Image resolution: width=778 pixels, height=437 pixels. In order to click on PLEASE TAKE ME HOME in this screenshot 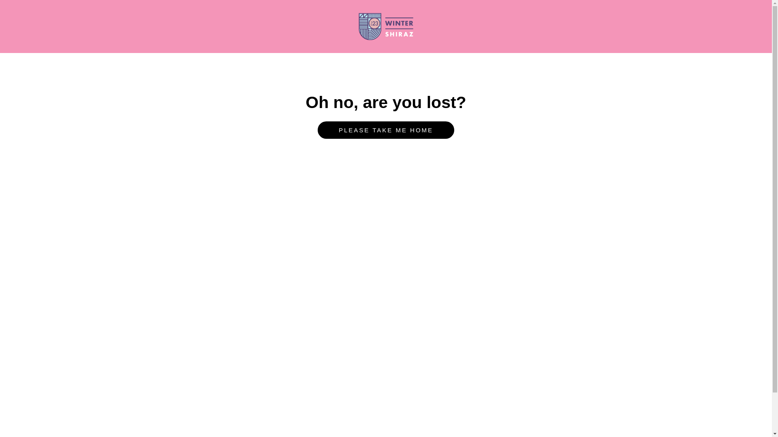, I will do `click(386, 130)`.